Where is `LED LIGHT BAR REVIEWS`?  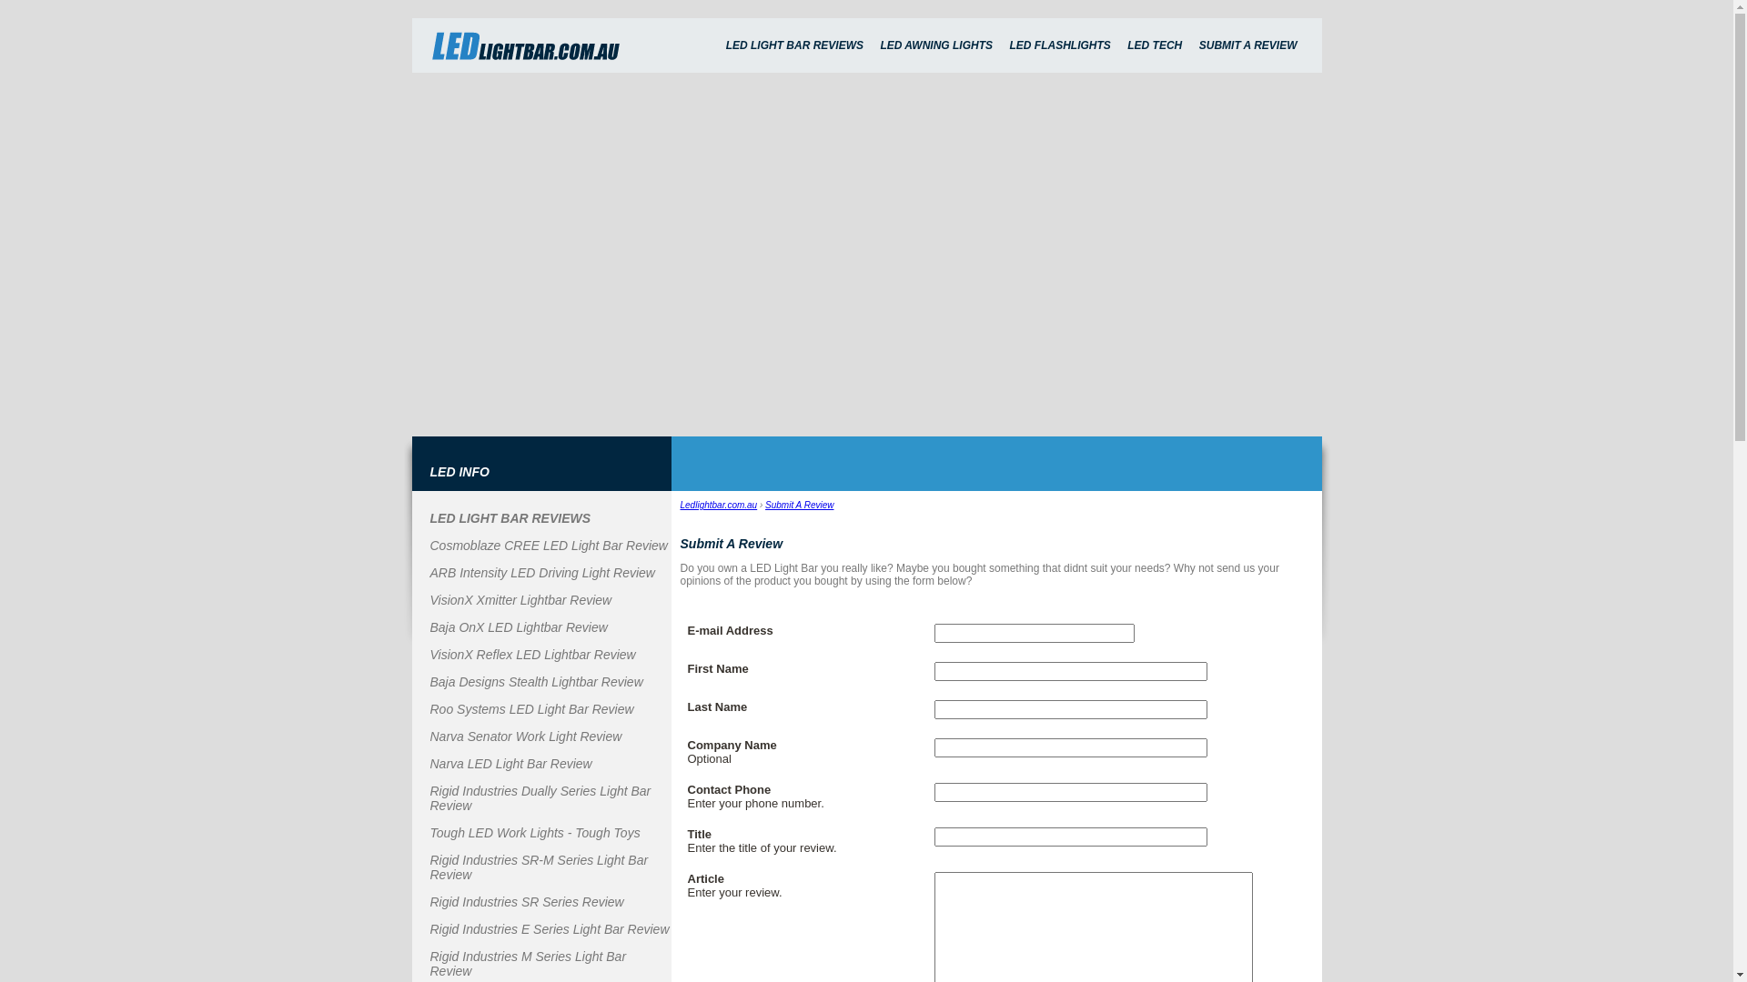 LED LIGHT BAR REVIEWS is located at coordinates (795, 45).